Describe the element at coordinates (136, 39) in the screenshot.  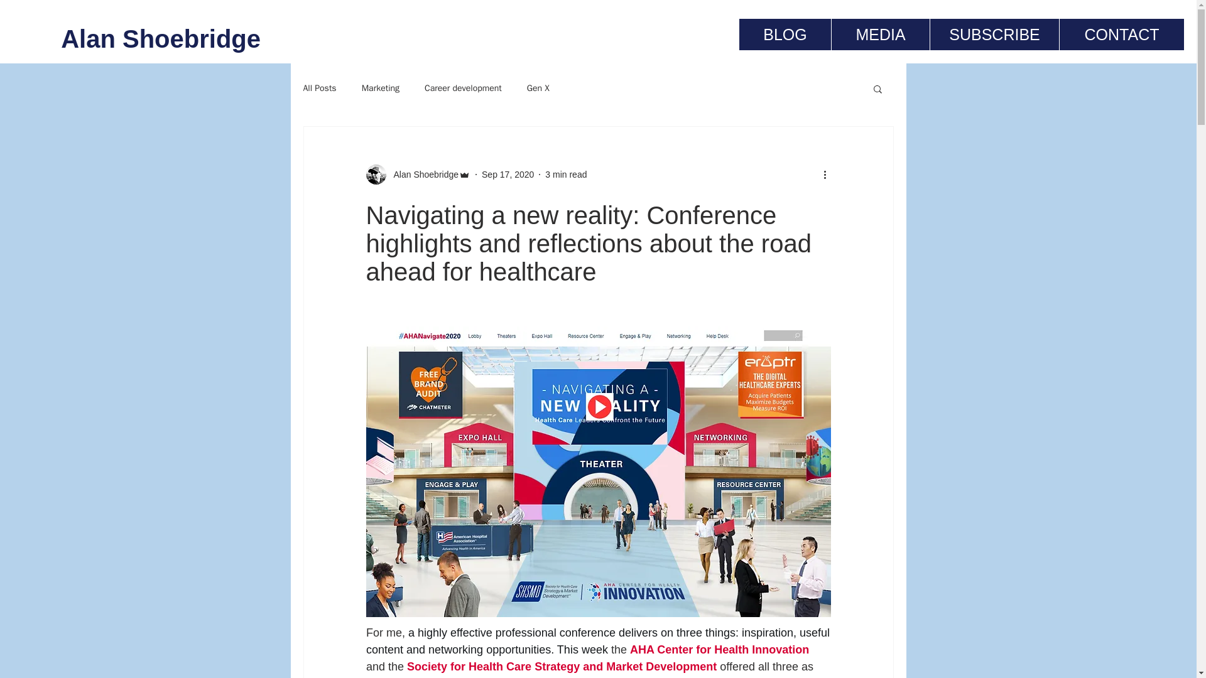
I see `Alan Shoebridge` at that location.